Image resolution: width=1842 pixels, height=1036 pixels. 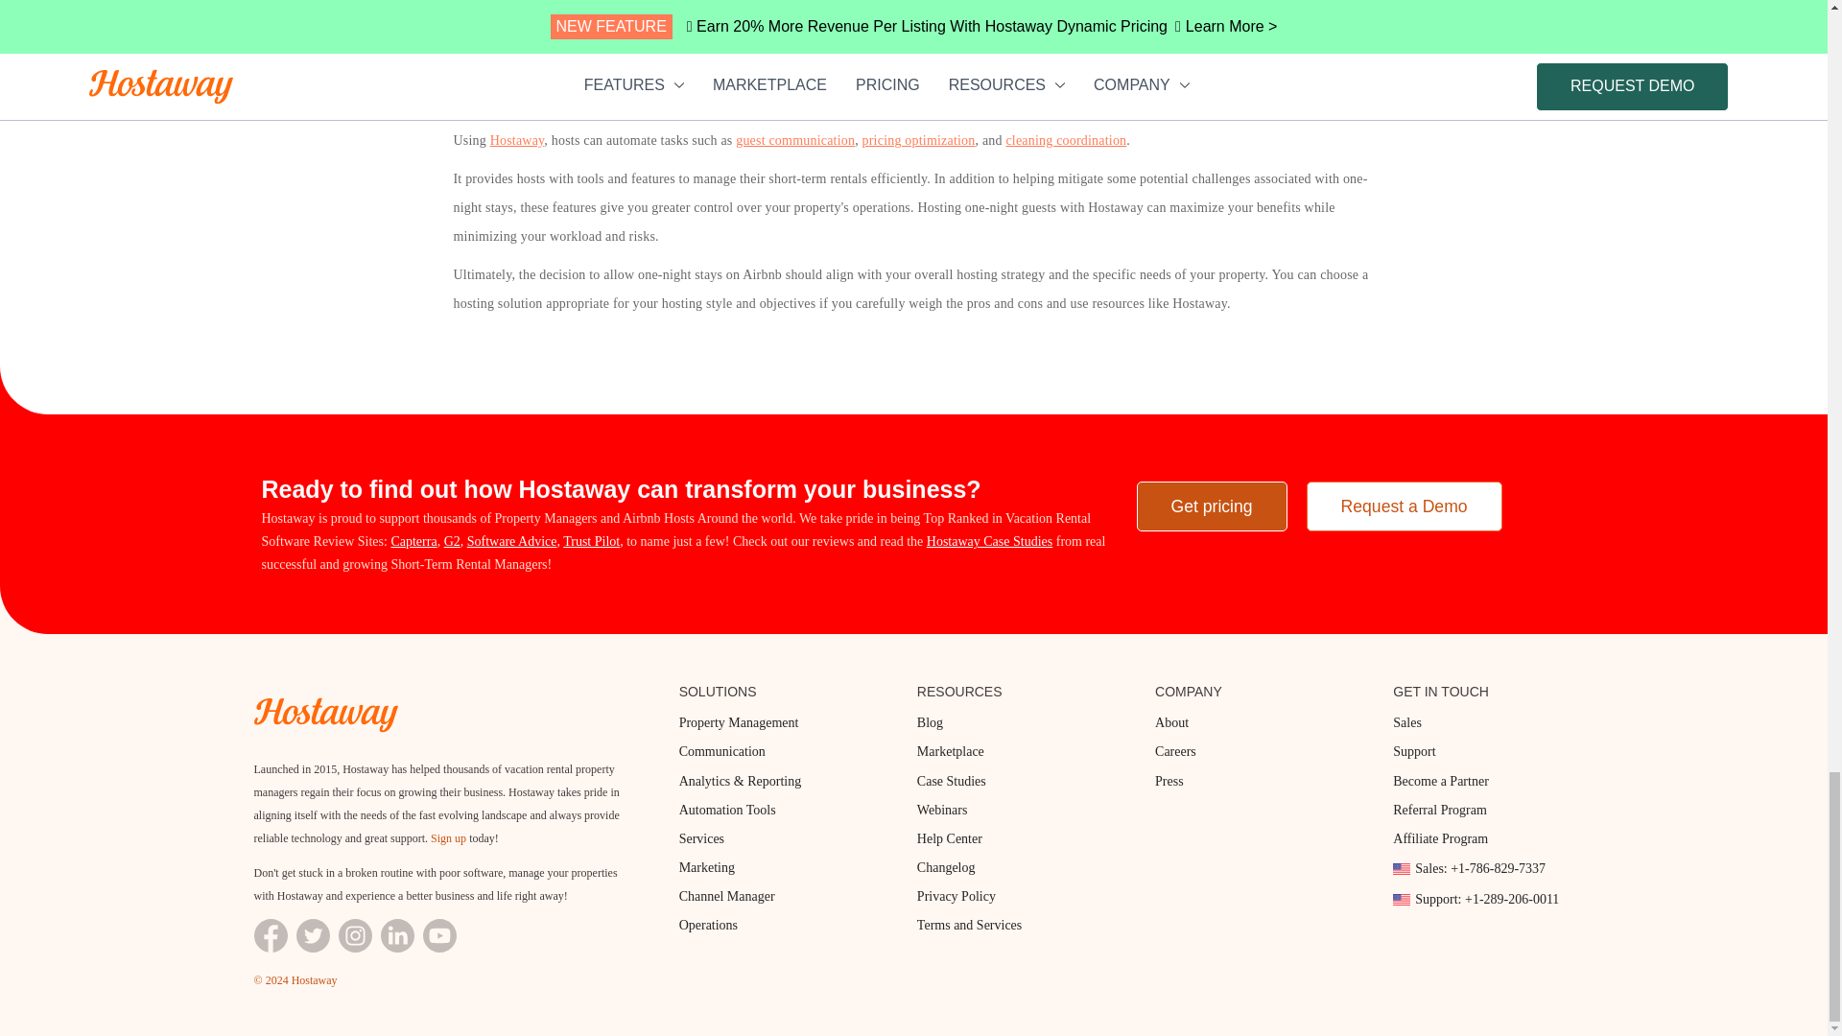 I want to click on Capterra, so click(x=413, y=541).